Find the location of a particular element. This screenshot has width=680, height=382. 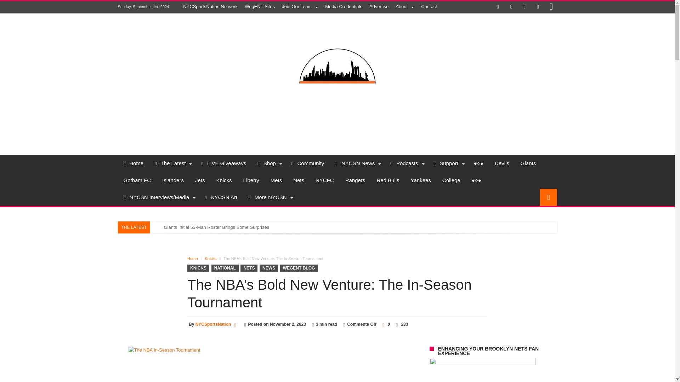

NYCSN News is located at coordinates (357, 163).